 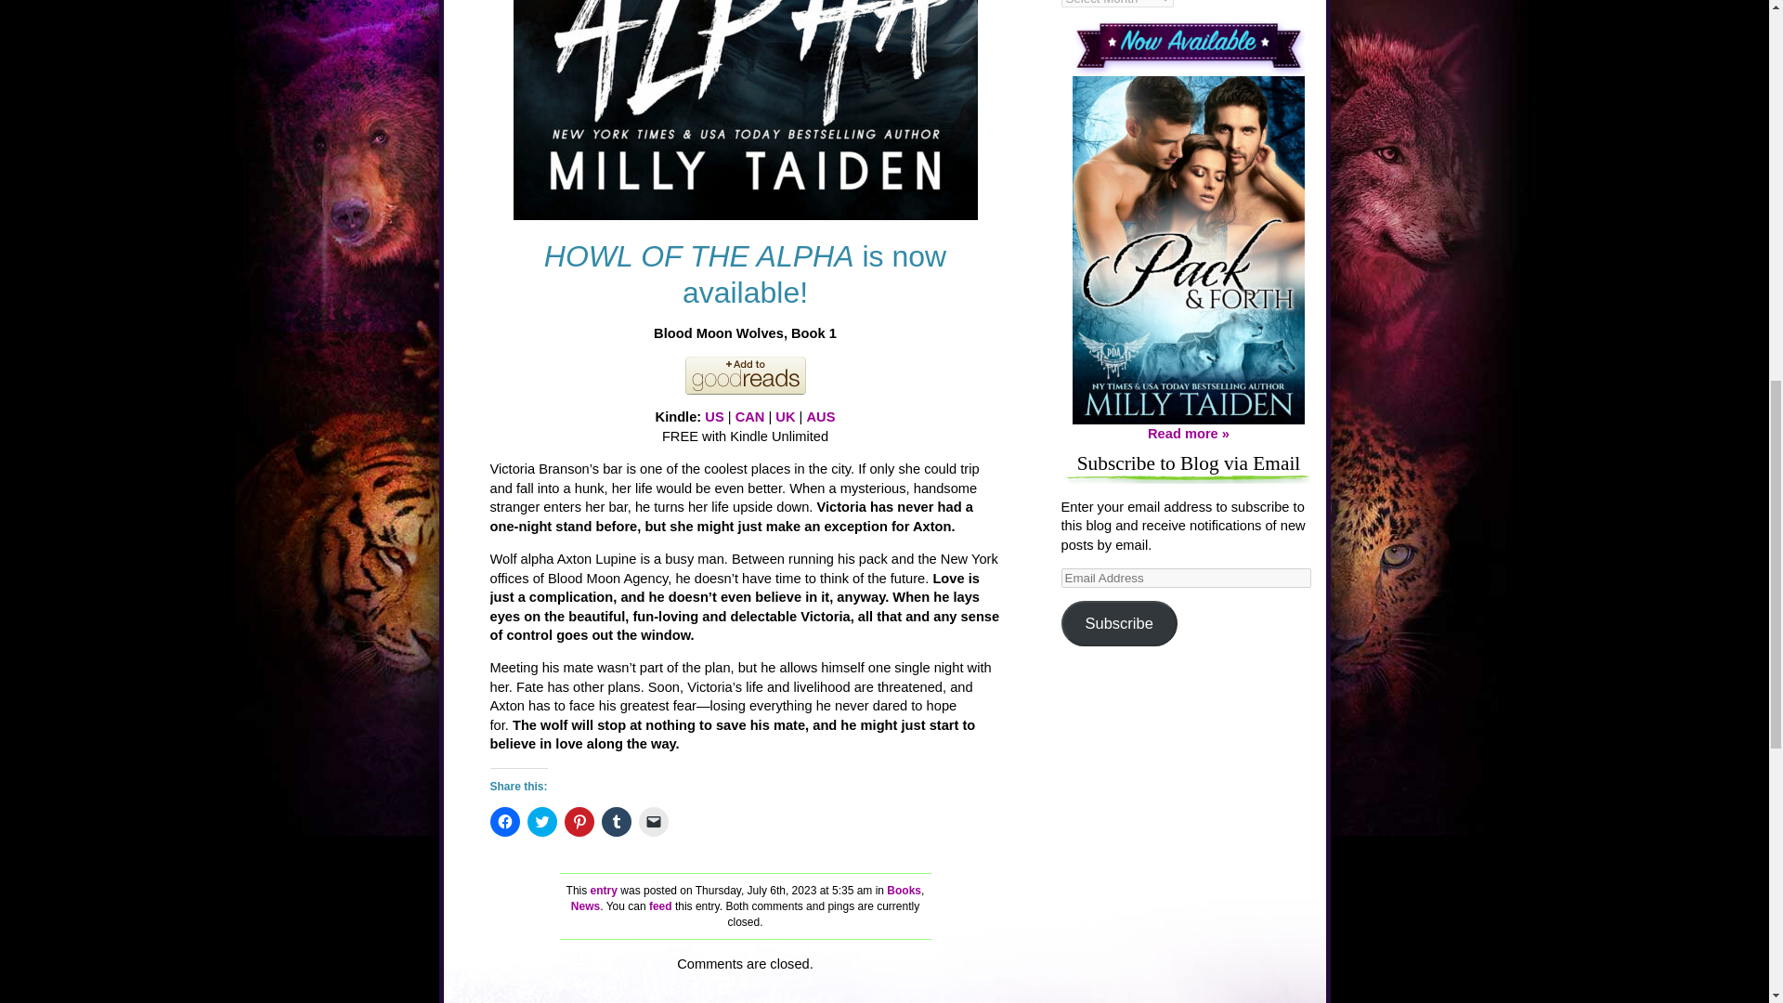 I want to click on Books, so click(x=904, y=890).